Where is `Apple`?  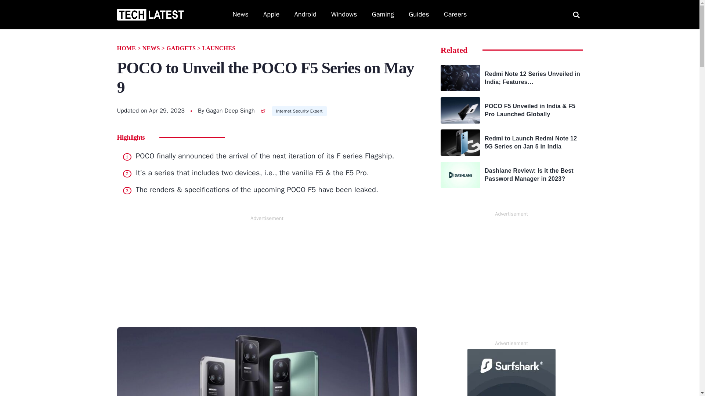 Apple is located at coordinates (271, 15).